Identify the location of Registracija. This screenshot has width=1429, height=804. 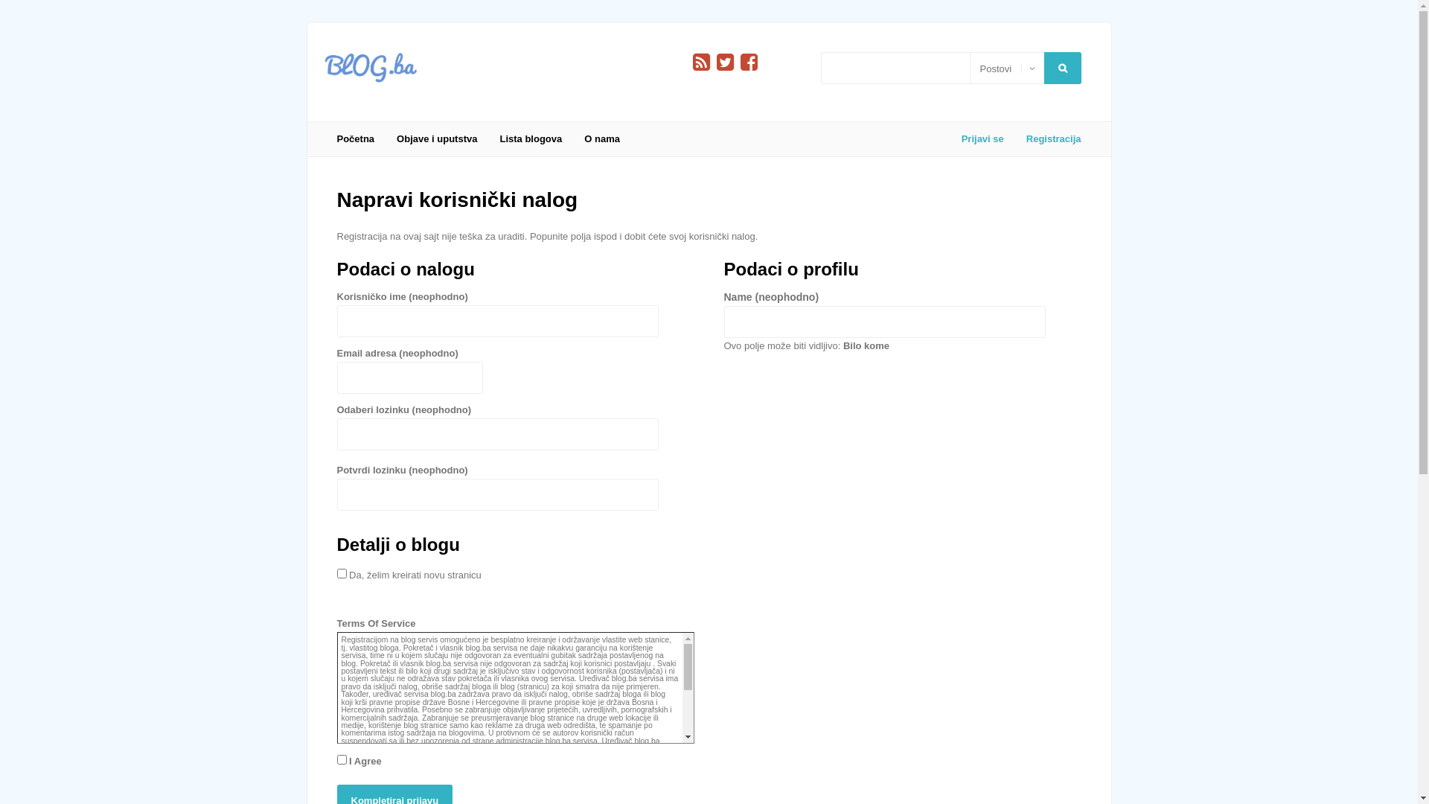
(1048, 139).